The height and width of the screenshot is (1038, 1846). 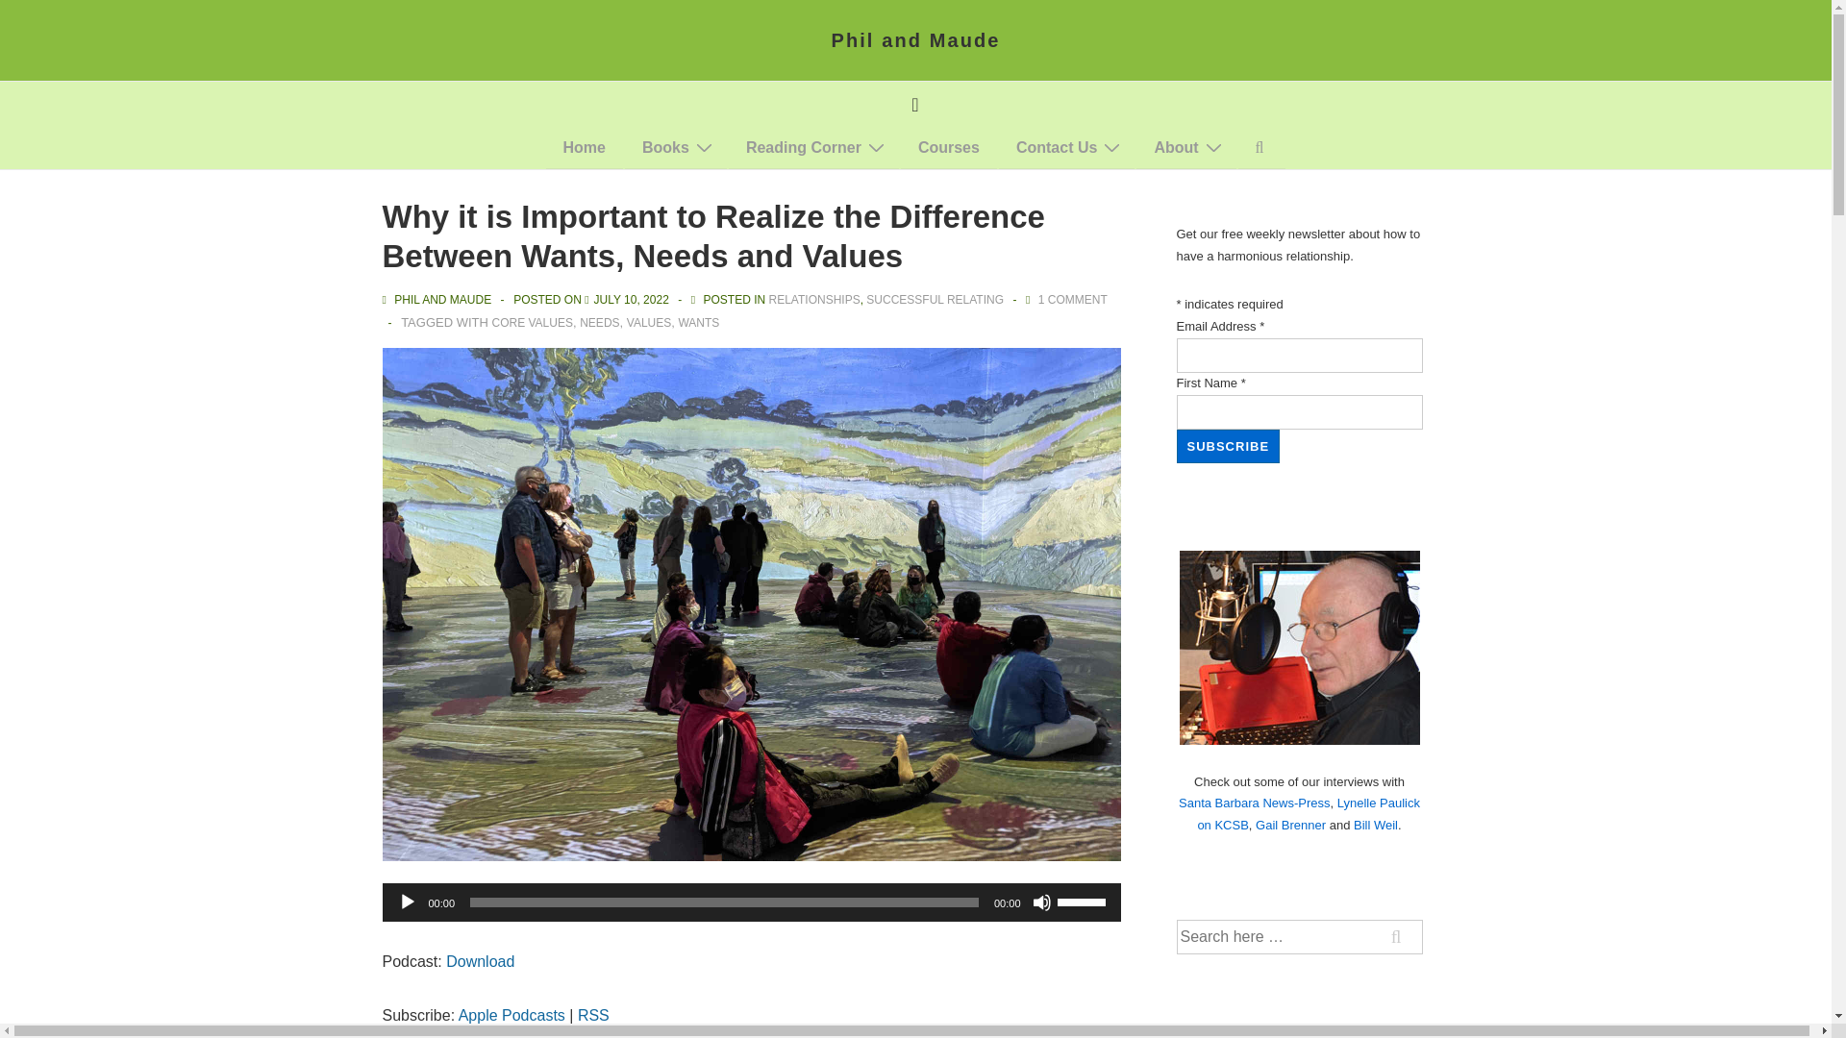 I want to click on VALUES, so click(x=649, y=323).